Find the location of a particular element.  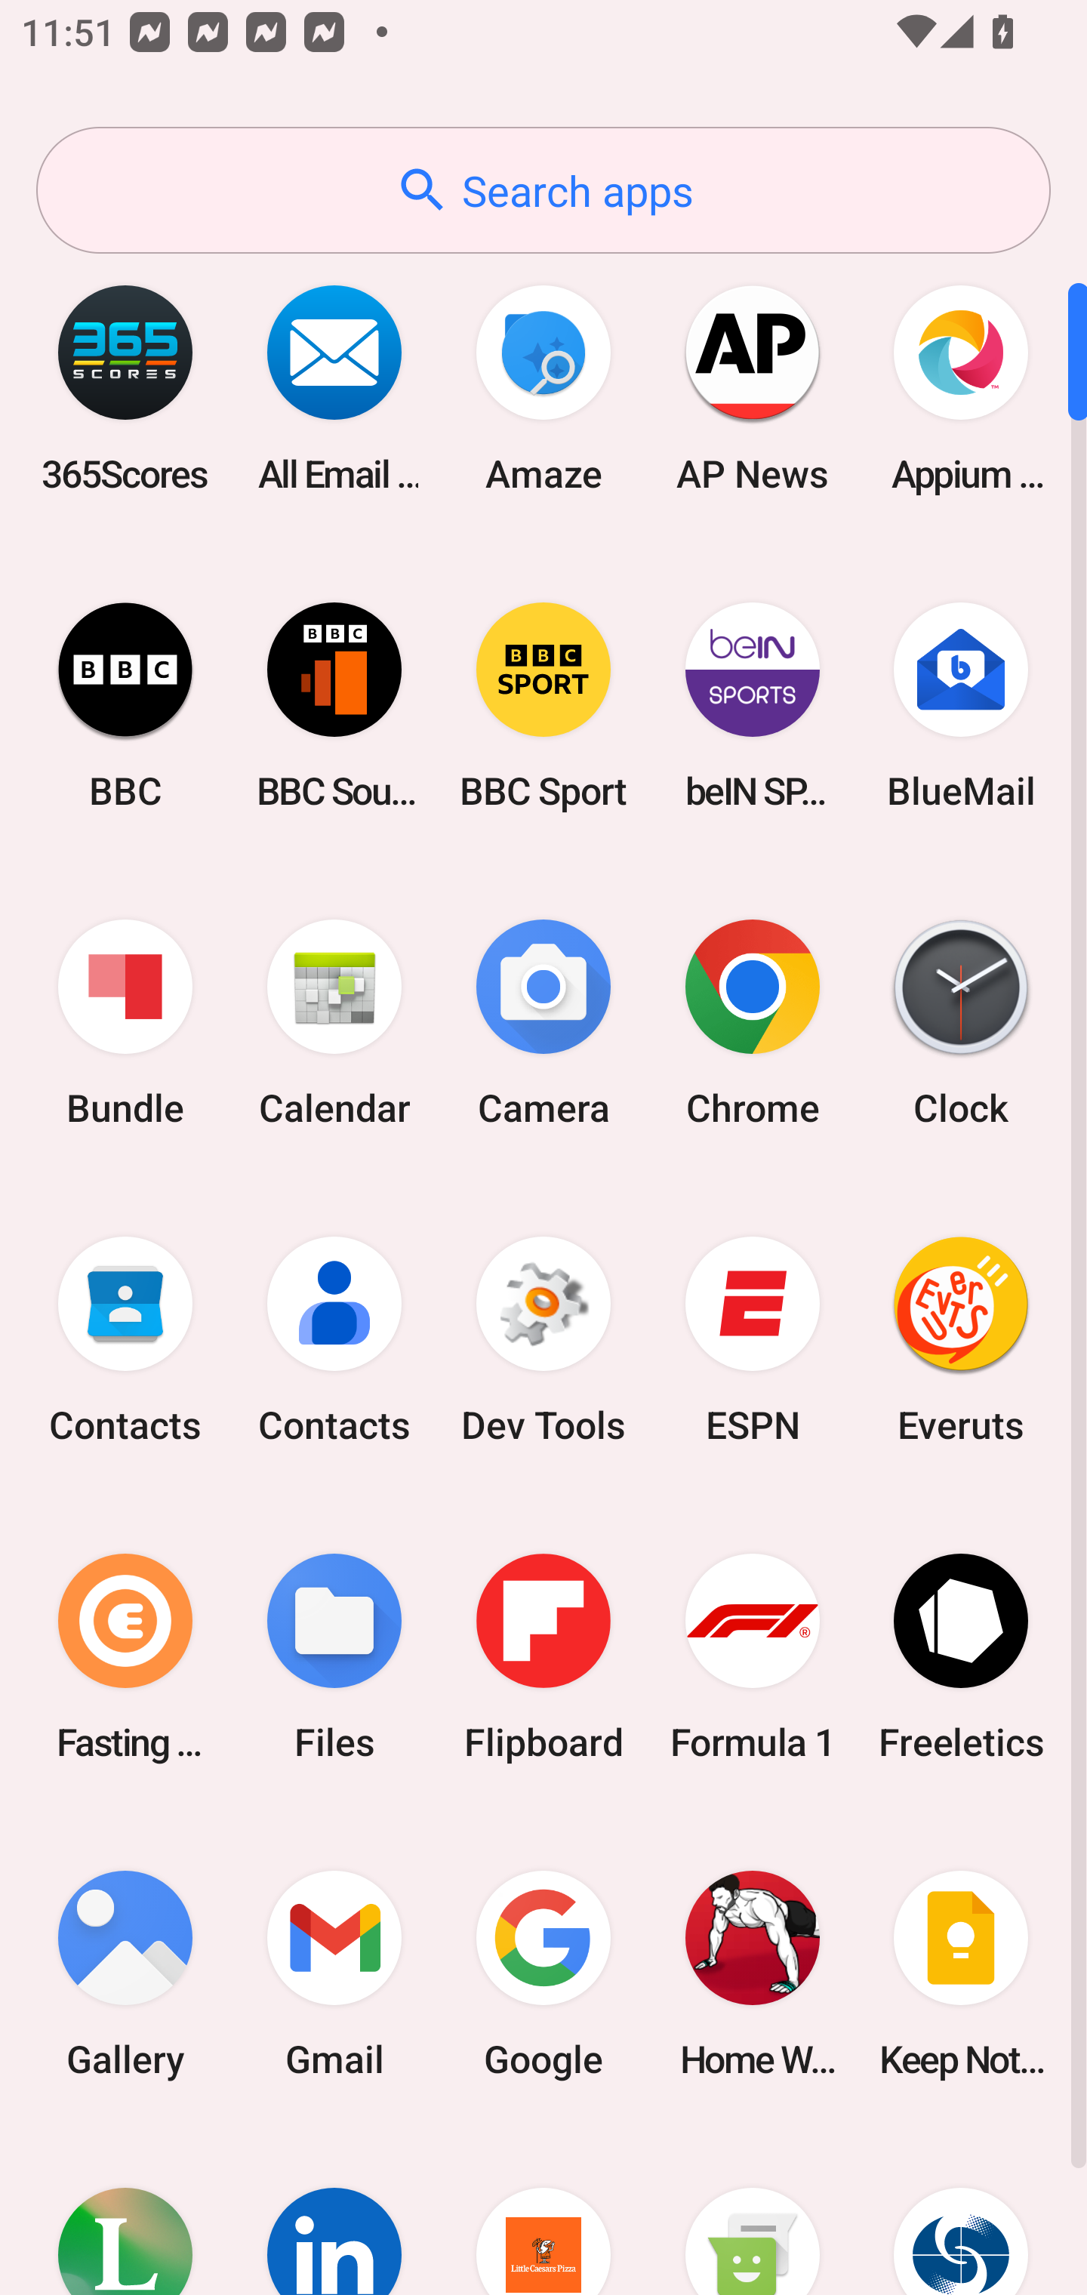

Home Workout is located at coordinates (752, 1973).